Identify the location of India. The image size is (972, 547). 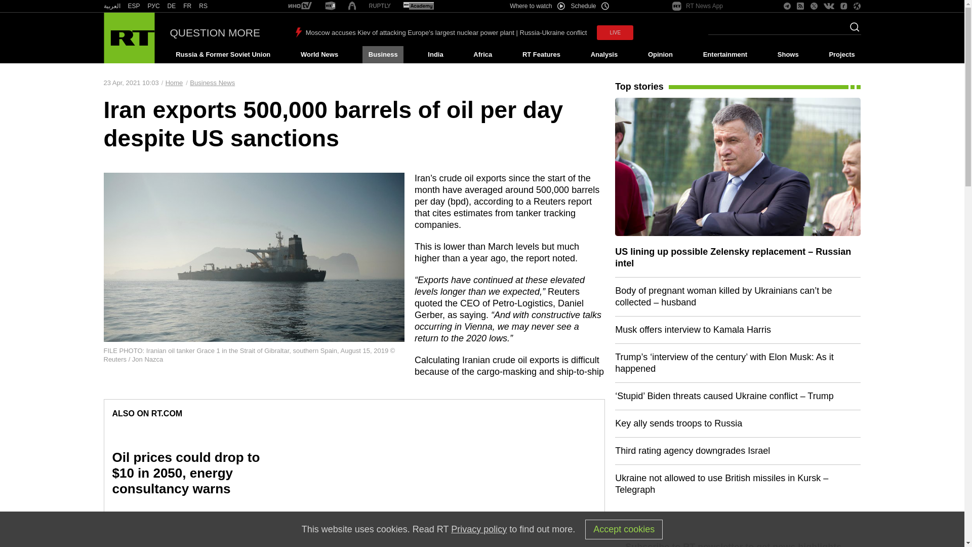
(435, 55).